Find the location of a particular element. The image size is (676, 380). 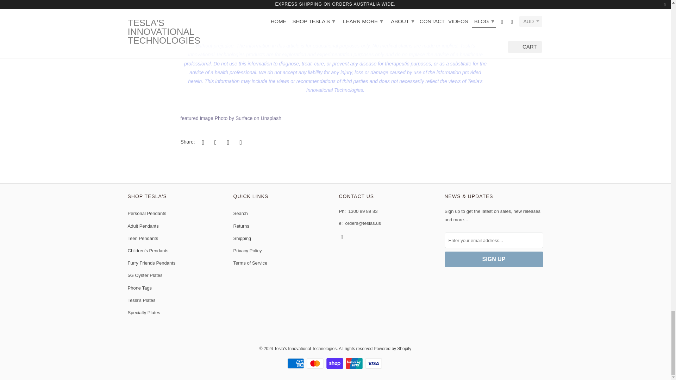

Share this on Twitter is located at coordinates (202, 142).